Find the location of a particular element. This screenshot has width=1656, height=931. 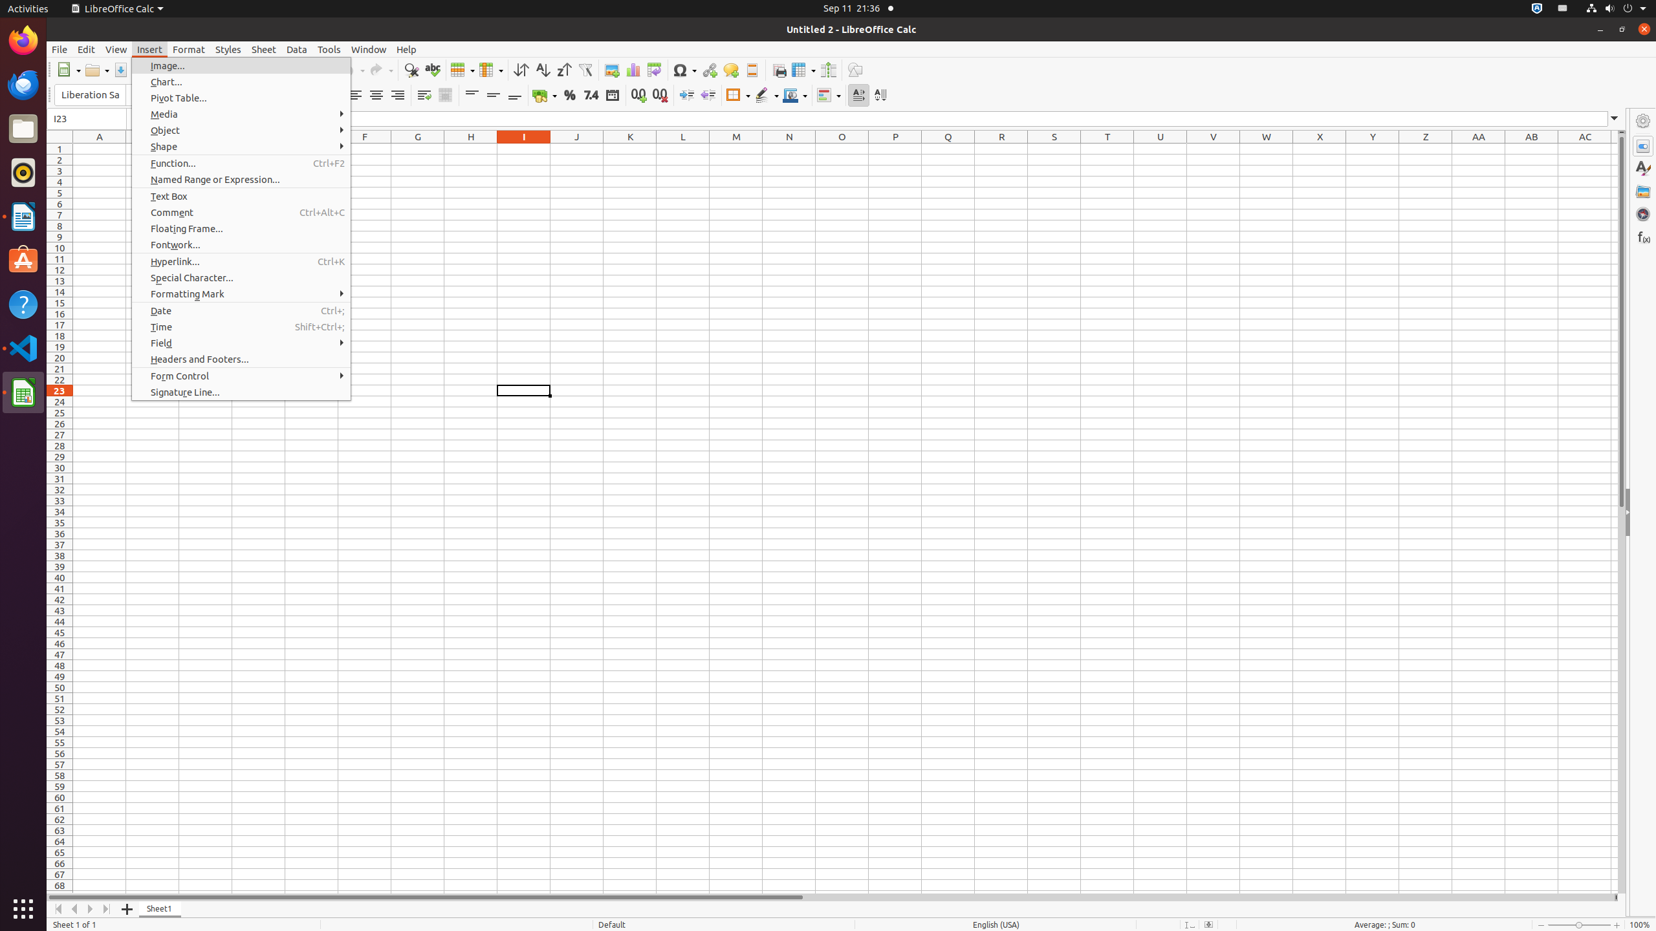

Date is located at coordinates (241, 310).